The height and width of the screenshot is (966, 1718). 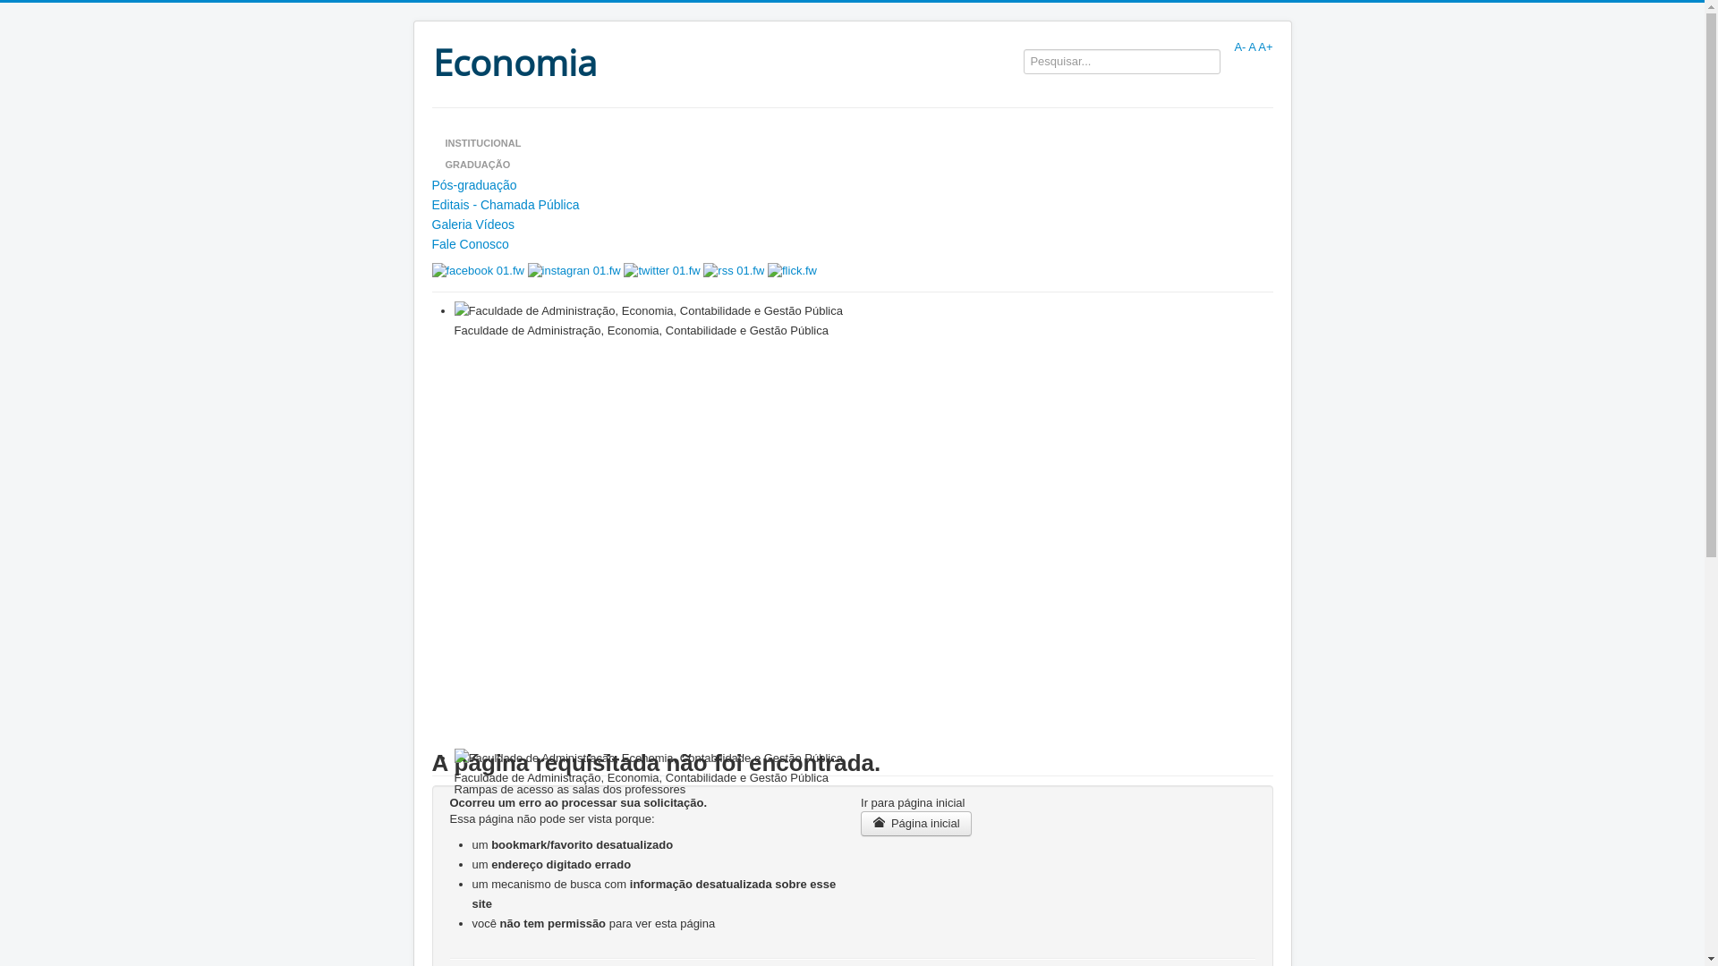 What do you see at coordinates (1265, 47) in the screenshot?
I see `A+` at bounding box center [1265, 47].